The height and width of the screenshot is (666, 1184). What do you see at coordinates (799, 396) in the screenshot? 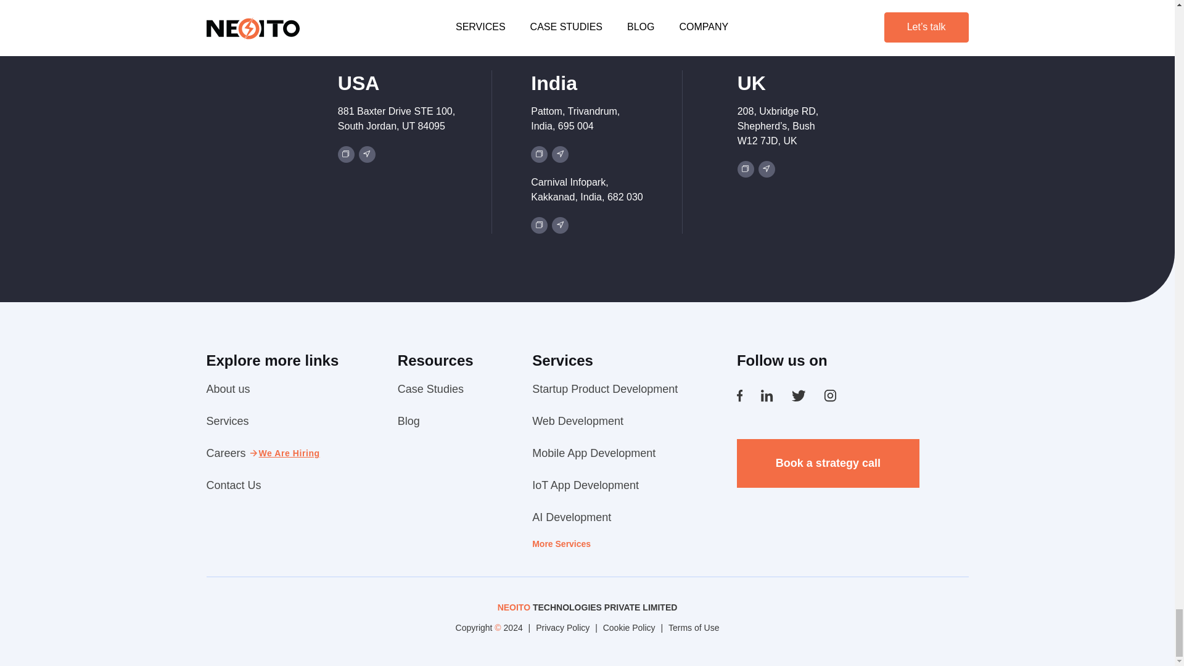
I see `Twitter` at bounding box center [799, 396].